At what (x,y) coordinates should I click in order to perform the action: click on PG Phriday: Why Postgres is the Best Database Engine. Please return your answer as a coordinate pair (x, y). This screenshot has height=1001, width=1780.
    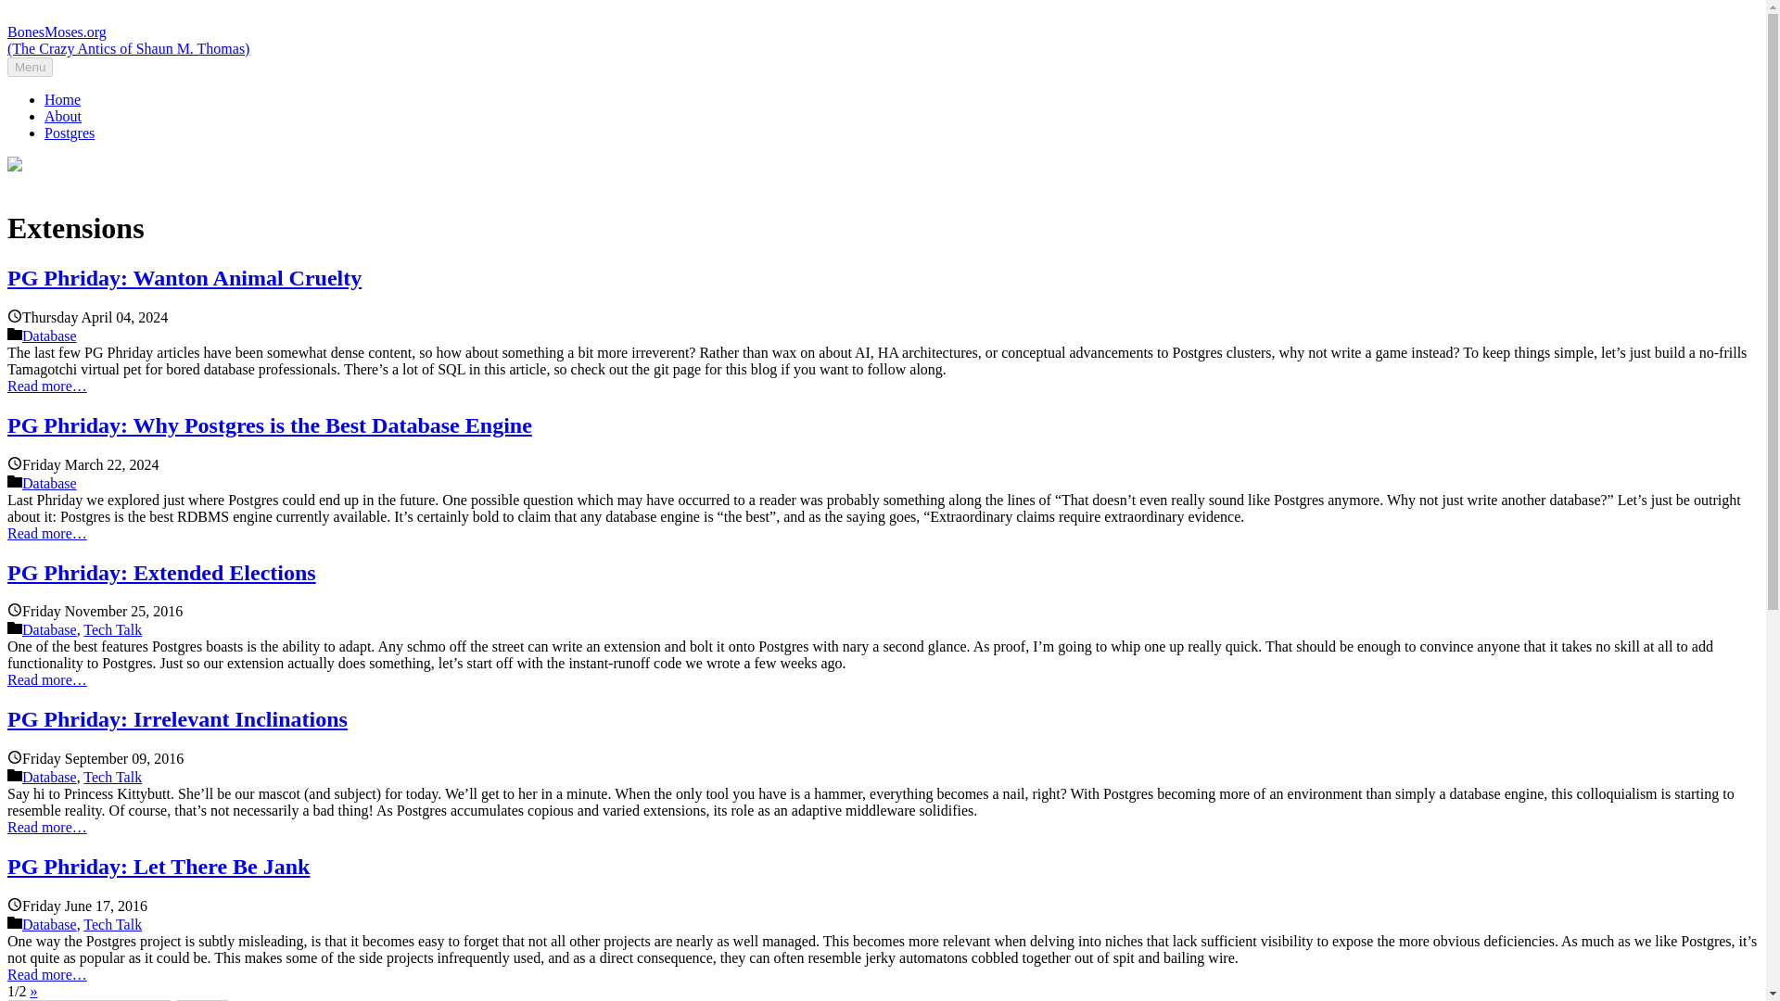
    Looking at the image, I should click on (269, 424).